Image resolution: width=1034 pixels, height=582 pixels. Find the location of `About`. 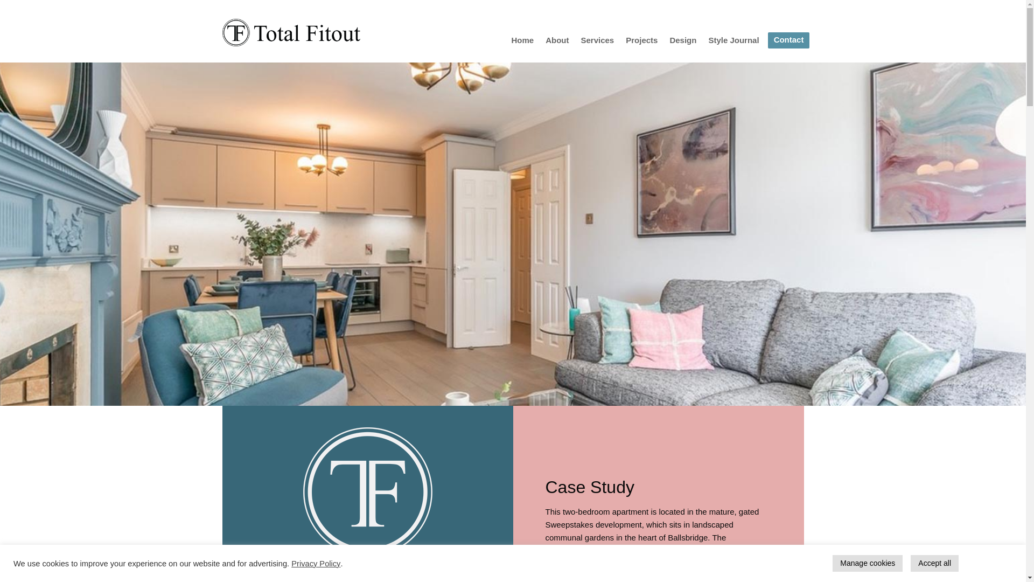

About is located at coordinates (557, 42).